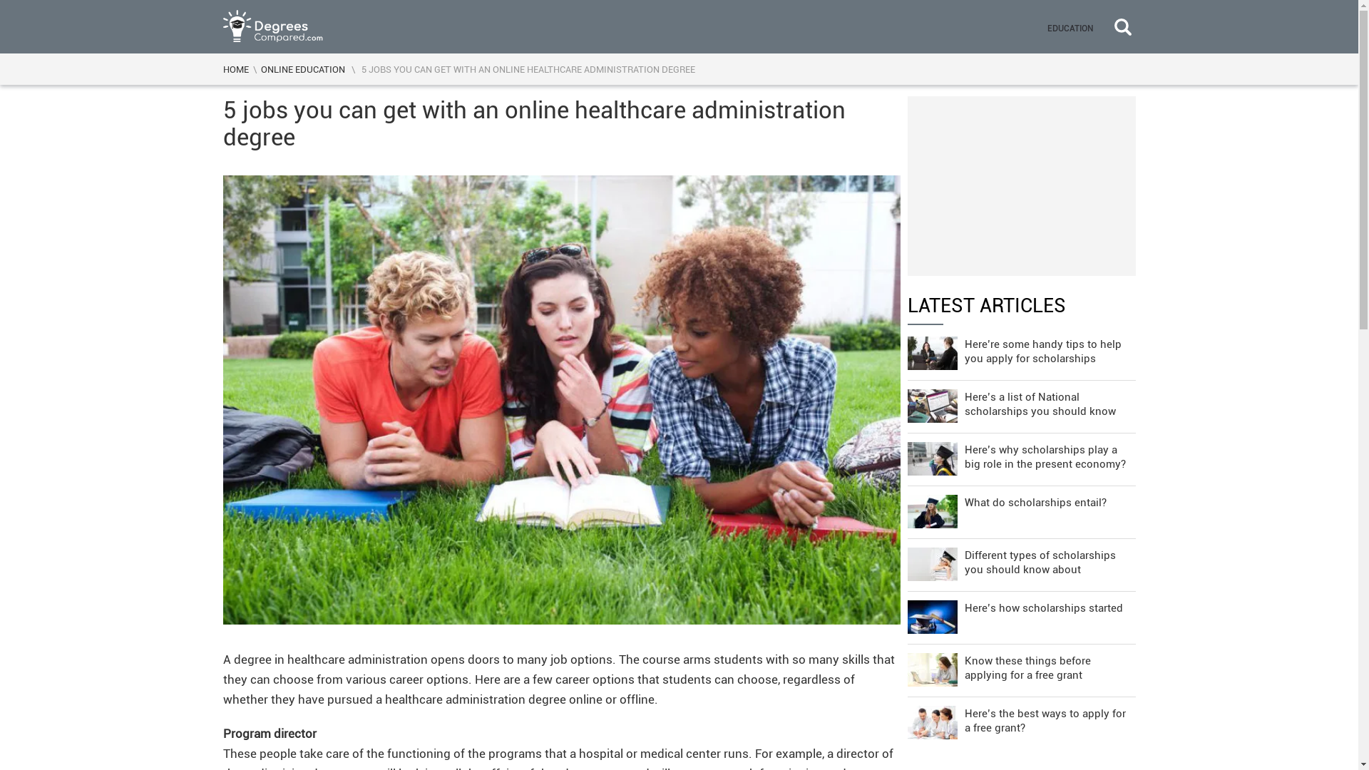 This screenshot has height=770, width=1369. I want to click on  Different types of scholarships you should know about, so click(1020, 561).